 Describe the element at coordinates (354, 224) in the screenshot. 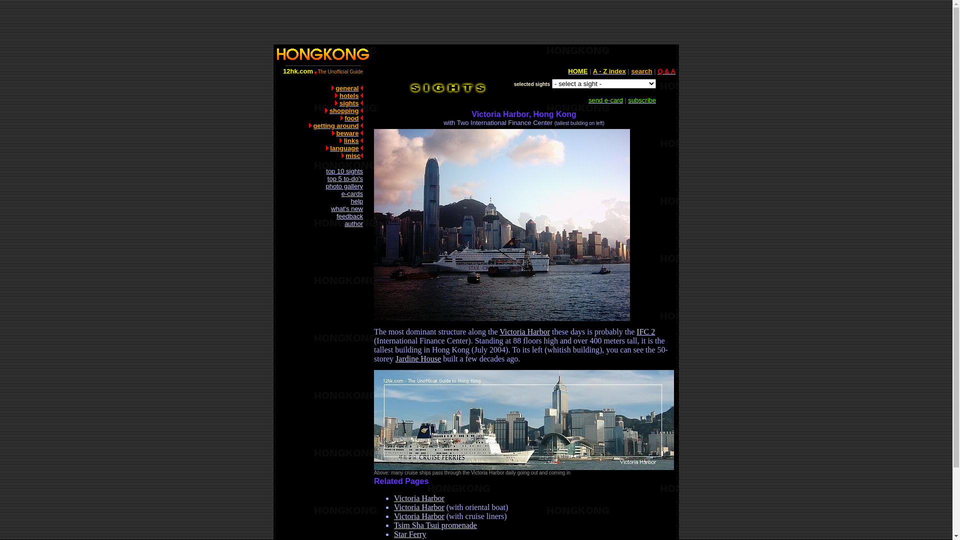

I see `author` at that location.